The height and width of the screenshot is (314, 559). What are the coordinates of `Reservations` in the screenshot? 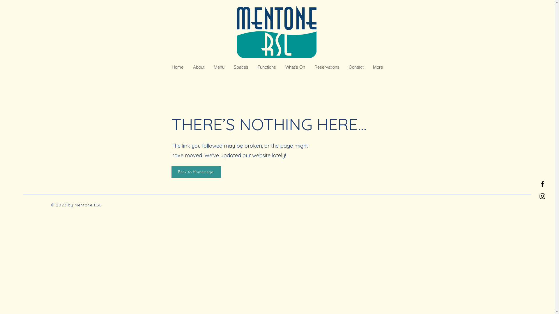 It's located at (327, 67).